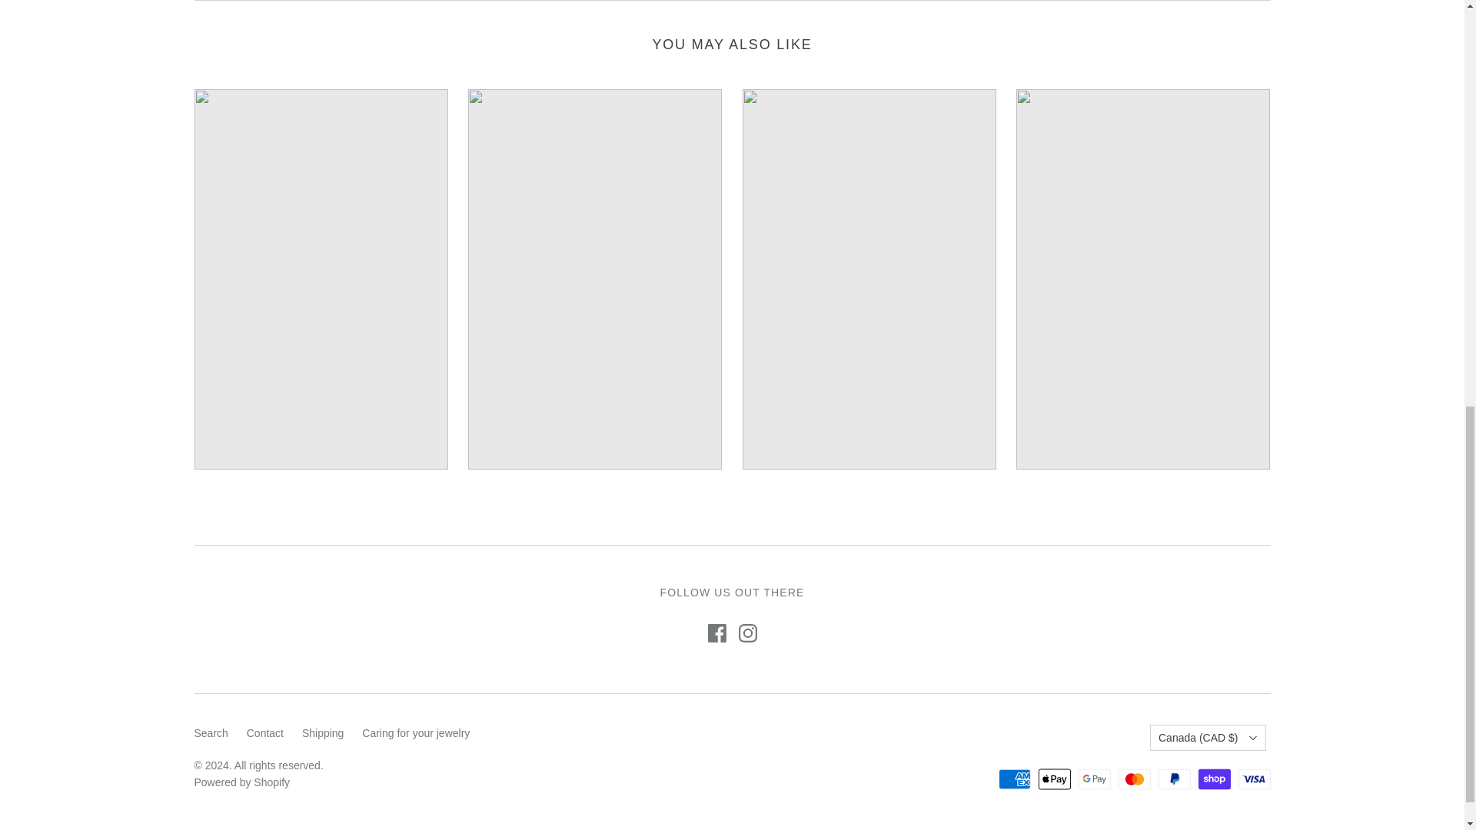 Image resolution: width=1476 pixels, height=830 pixels. Describe the element at coordinates (1095, 779) in the screenshot. I see `Google Pay` at that location.